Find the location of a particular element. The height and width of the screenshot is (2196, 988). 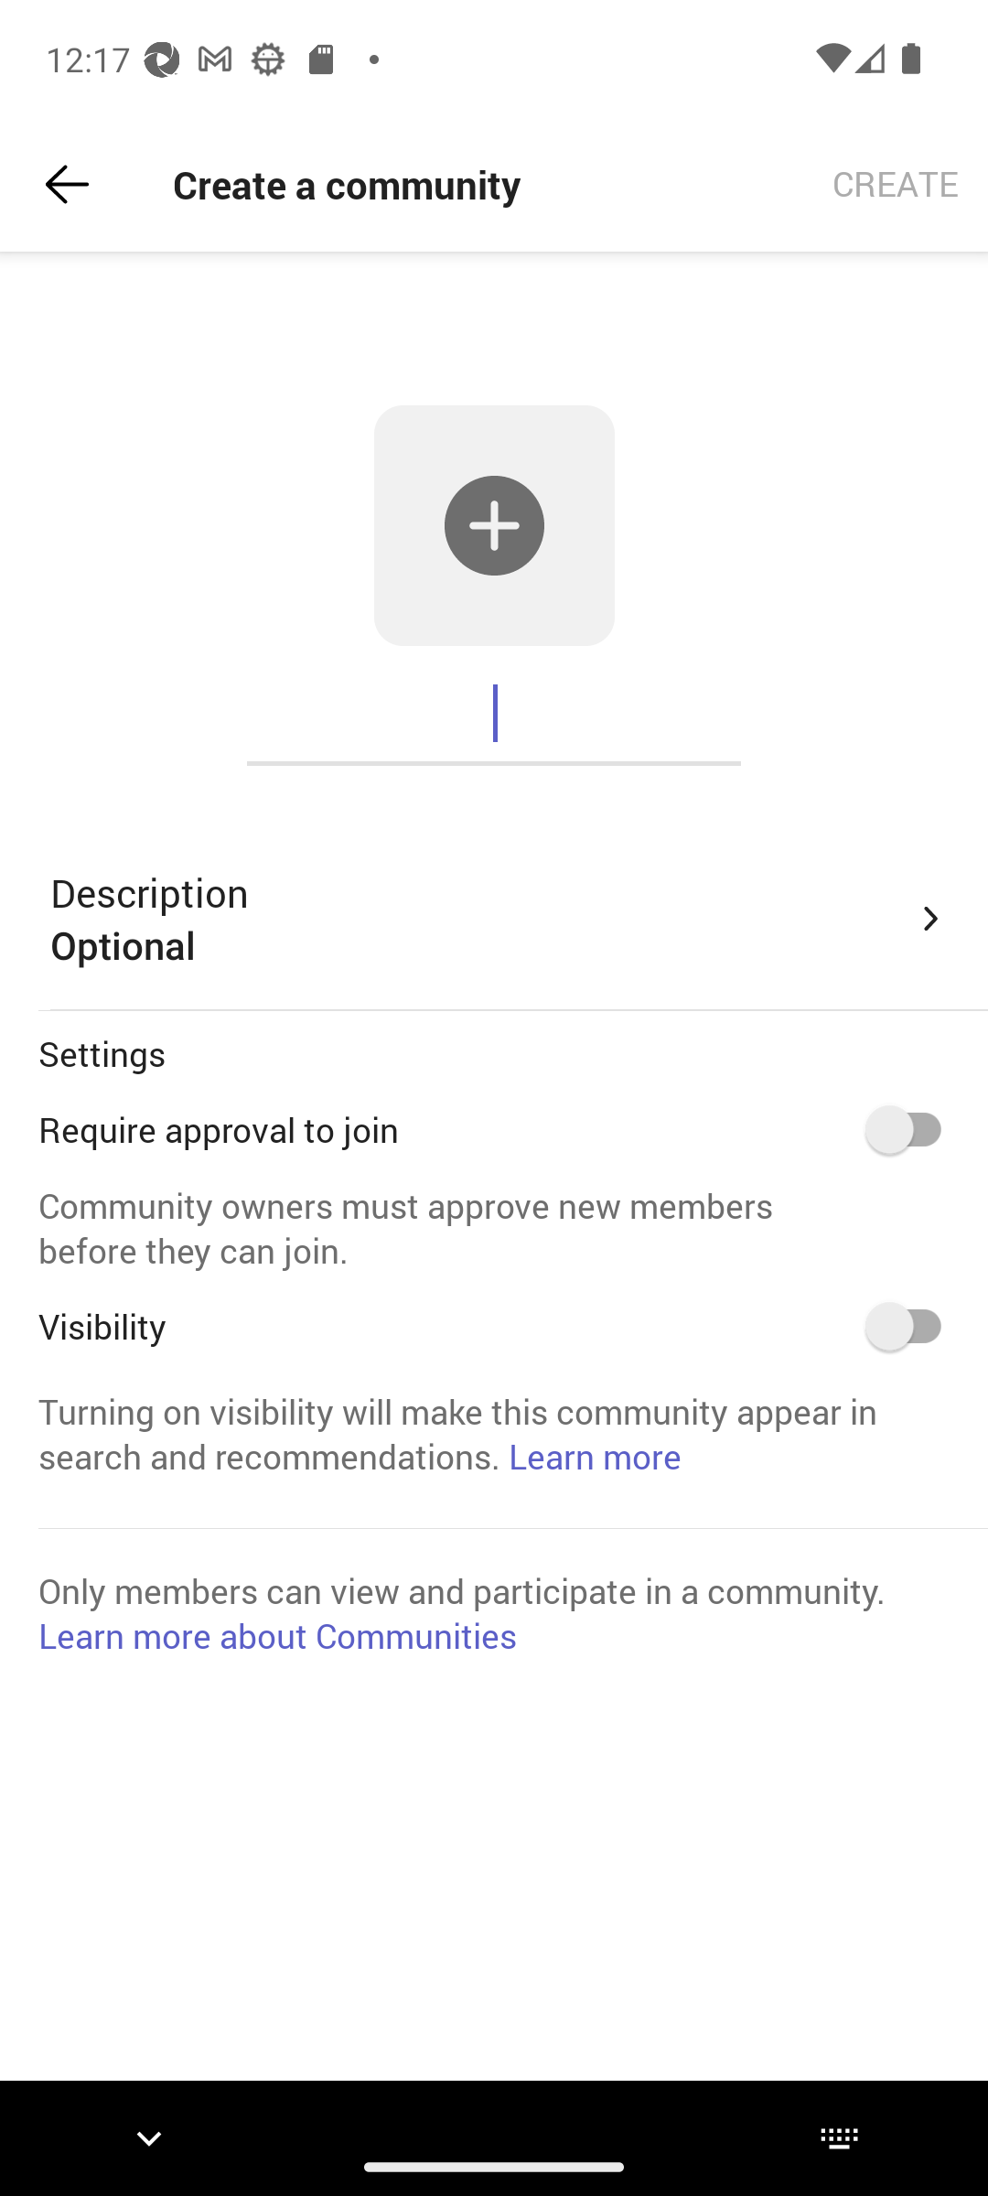

Description Optional is located at coordinates (499, 919).